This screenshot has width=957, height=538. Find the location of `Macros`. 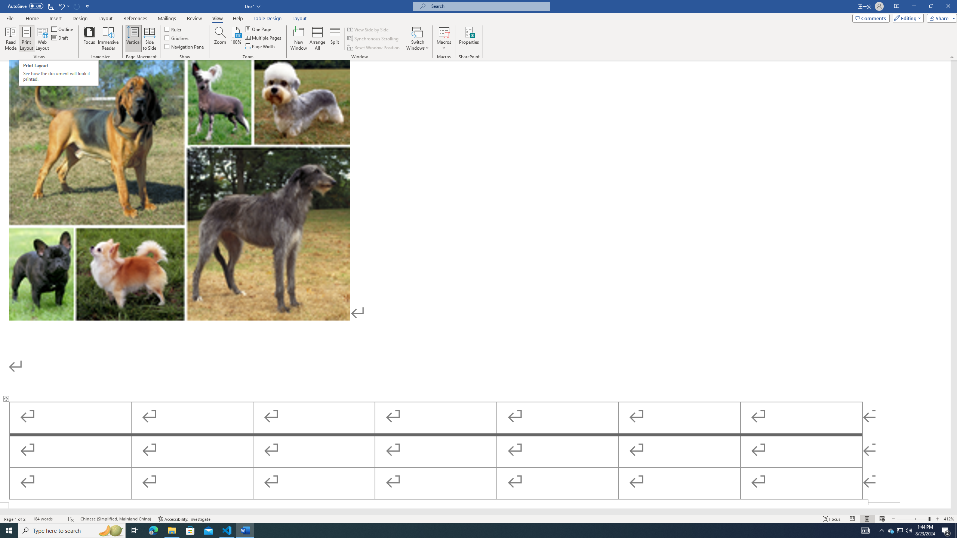

Macros is located at coordinates (444, 38).